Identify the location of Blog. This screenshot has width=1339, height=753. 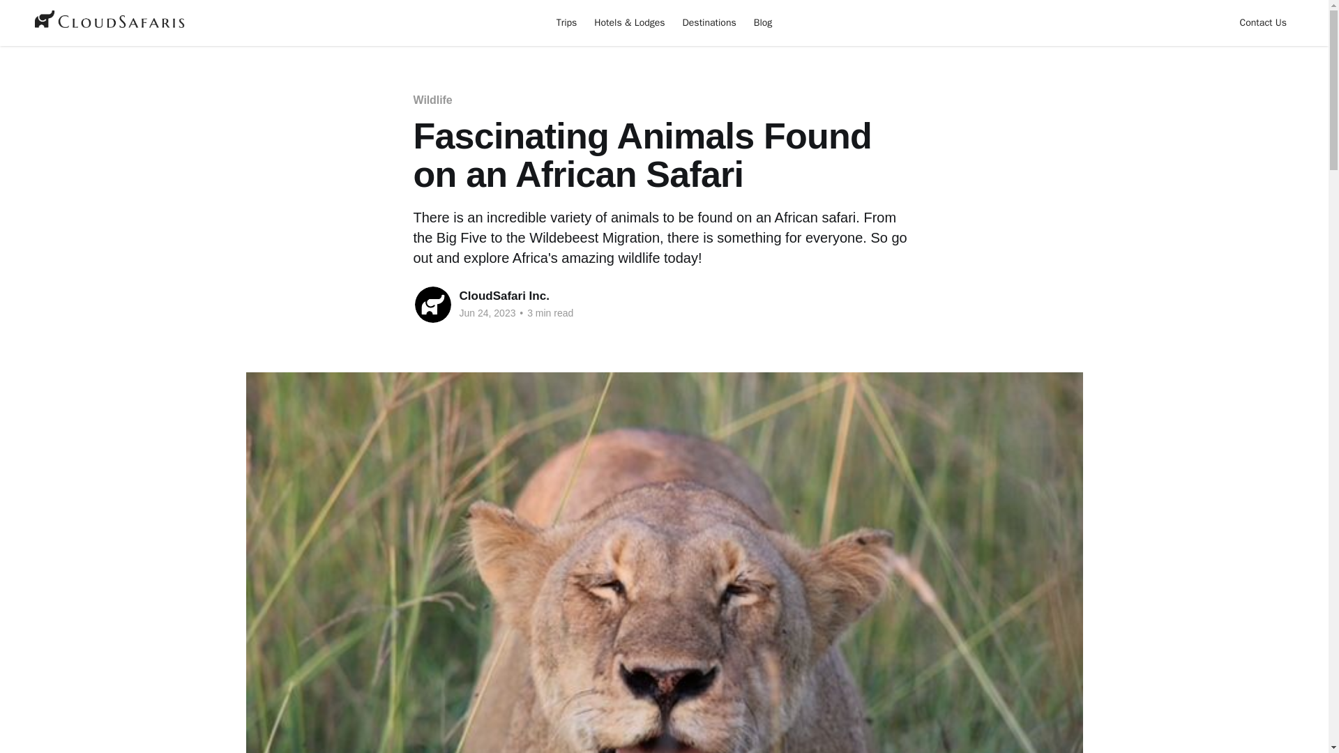
(763, 22).